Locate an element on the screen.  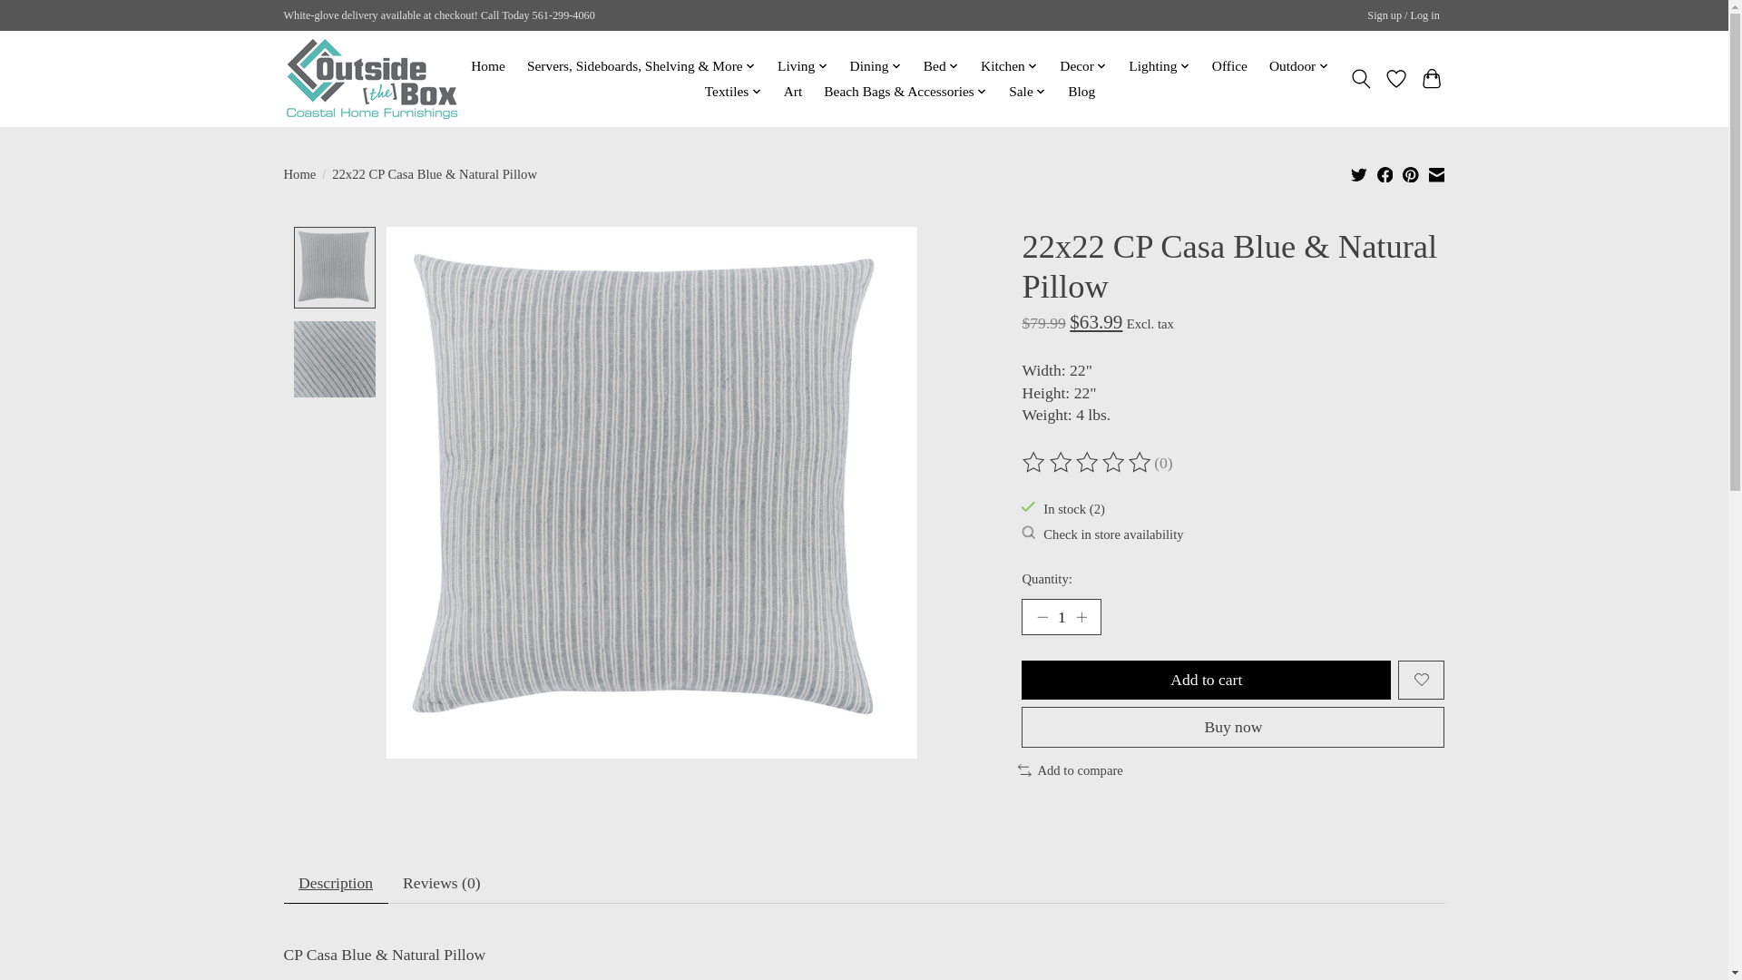
Home is located at coordinates (488, 66).